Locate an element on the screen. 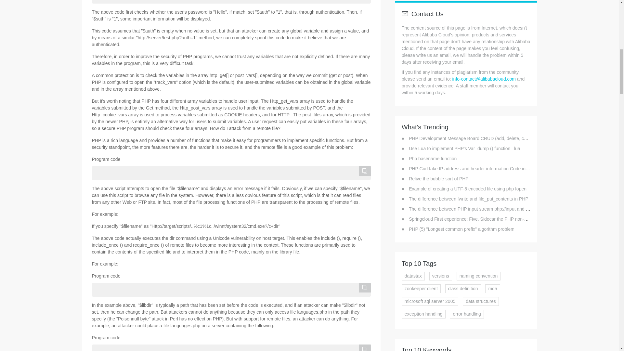 This screenshot has height=351, width=624. md5 is located at coordinates (492, 289).